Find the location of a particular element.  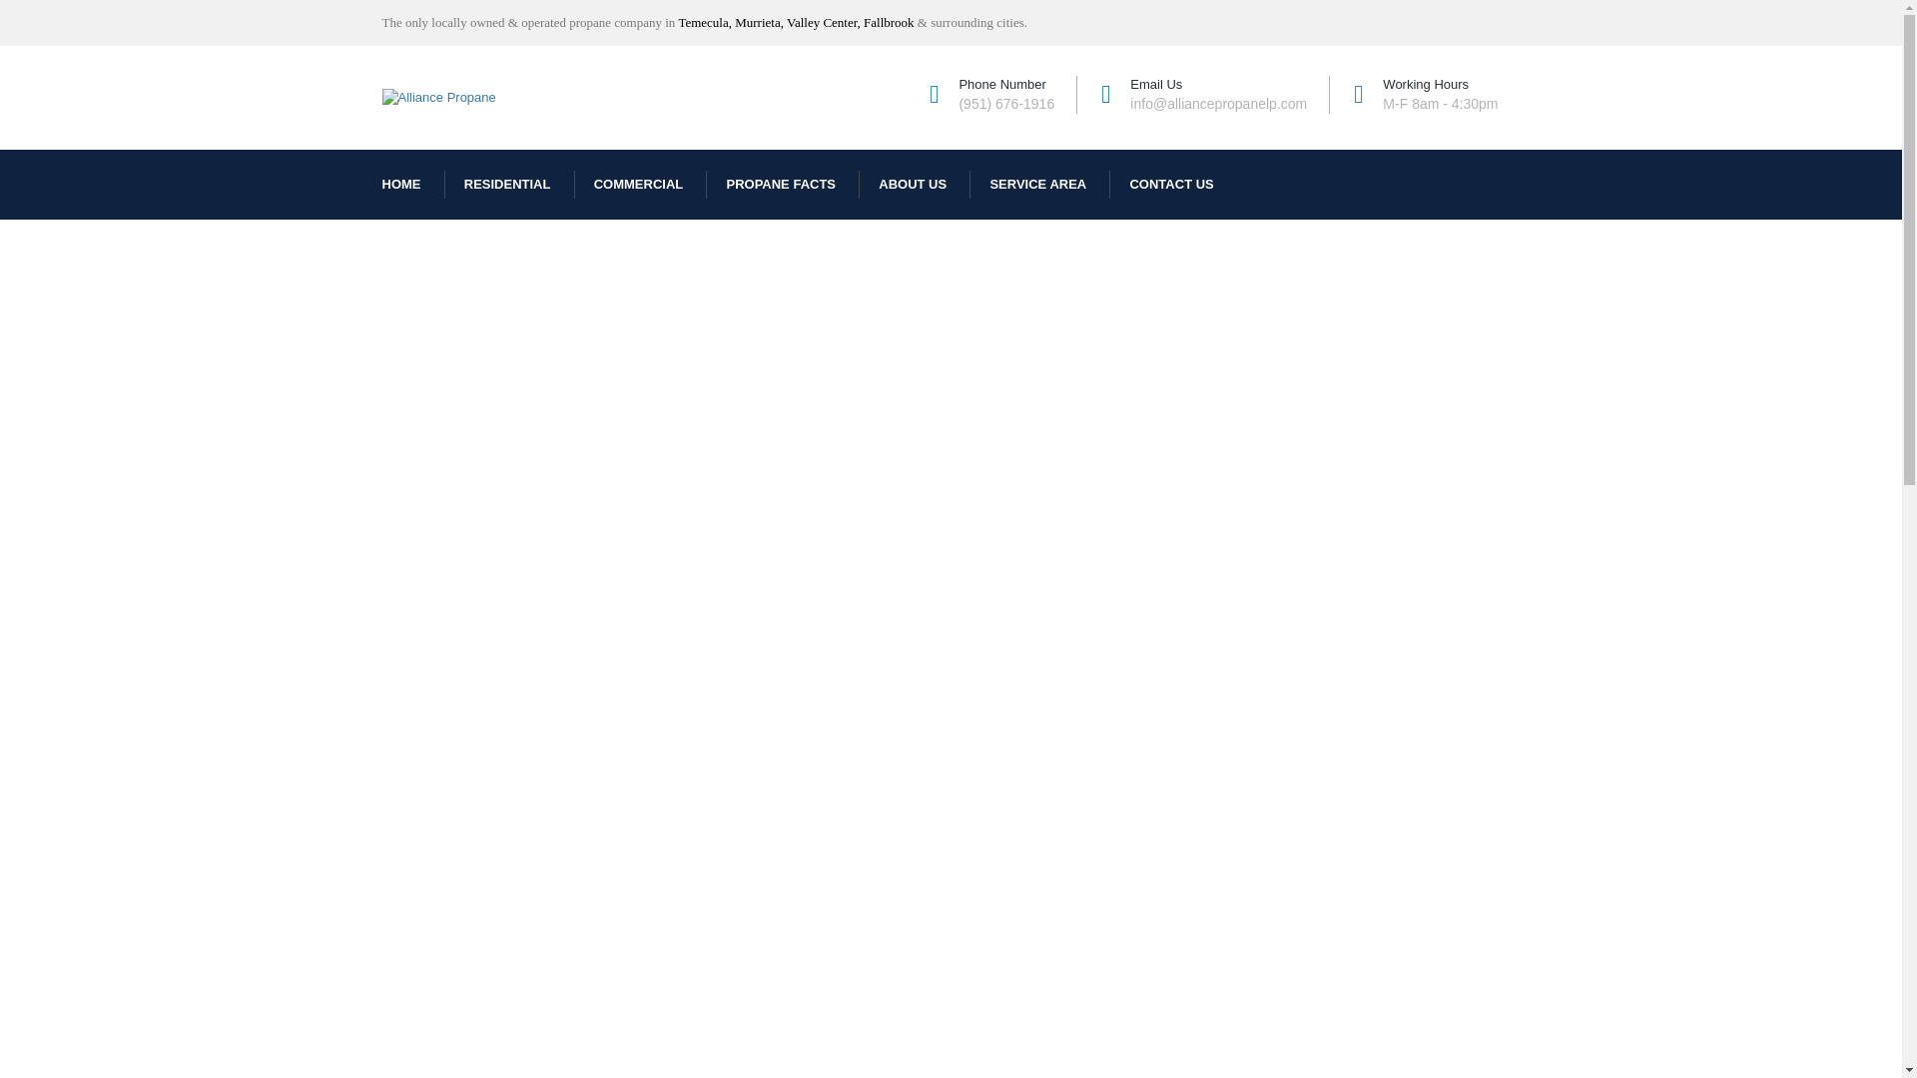

ABOUT US is located at coordinates (913, 185).